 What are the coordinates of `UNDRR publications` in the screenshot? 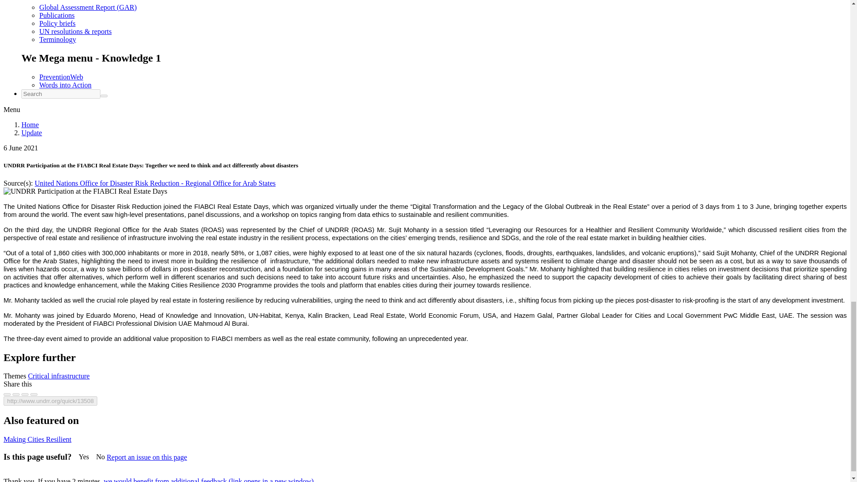 It's located at (57, 15).